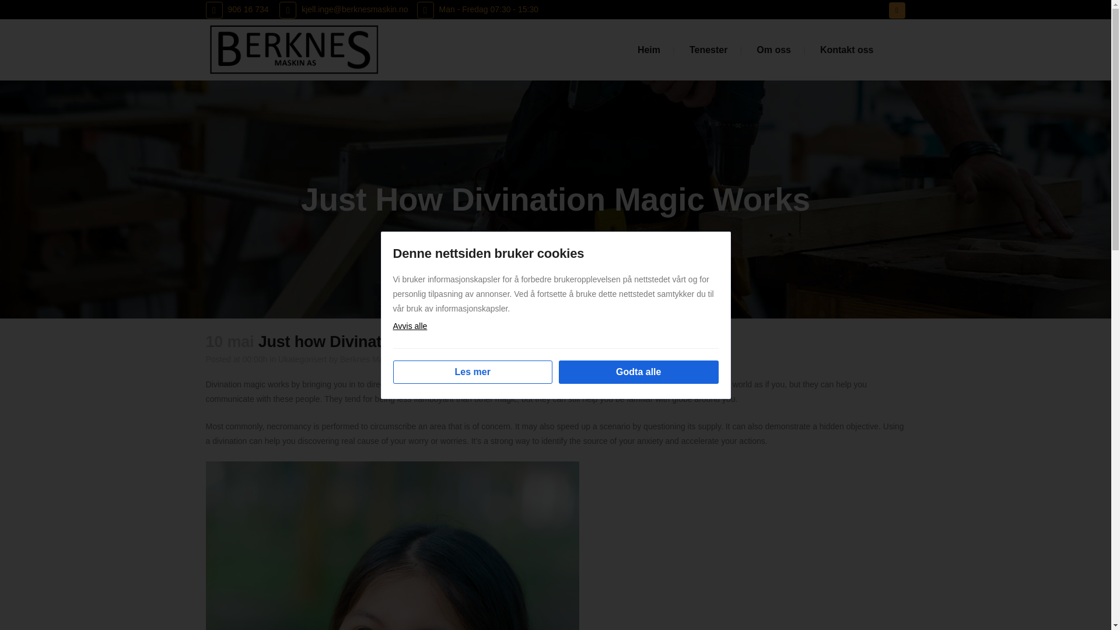 The image size is (1120, 630). What do you see at coordinates (302, 359) in the screenshot?
I see `Ukategorisert` at bounding box center [302, 359].